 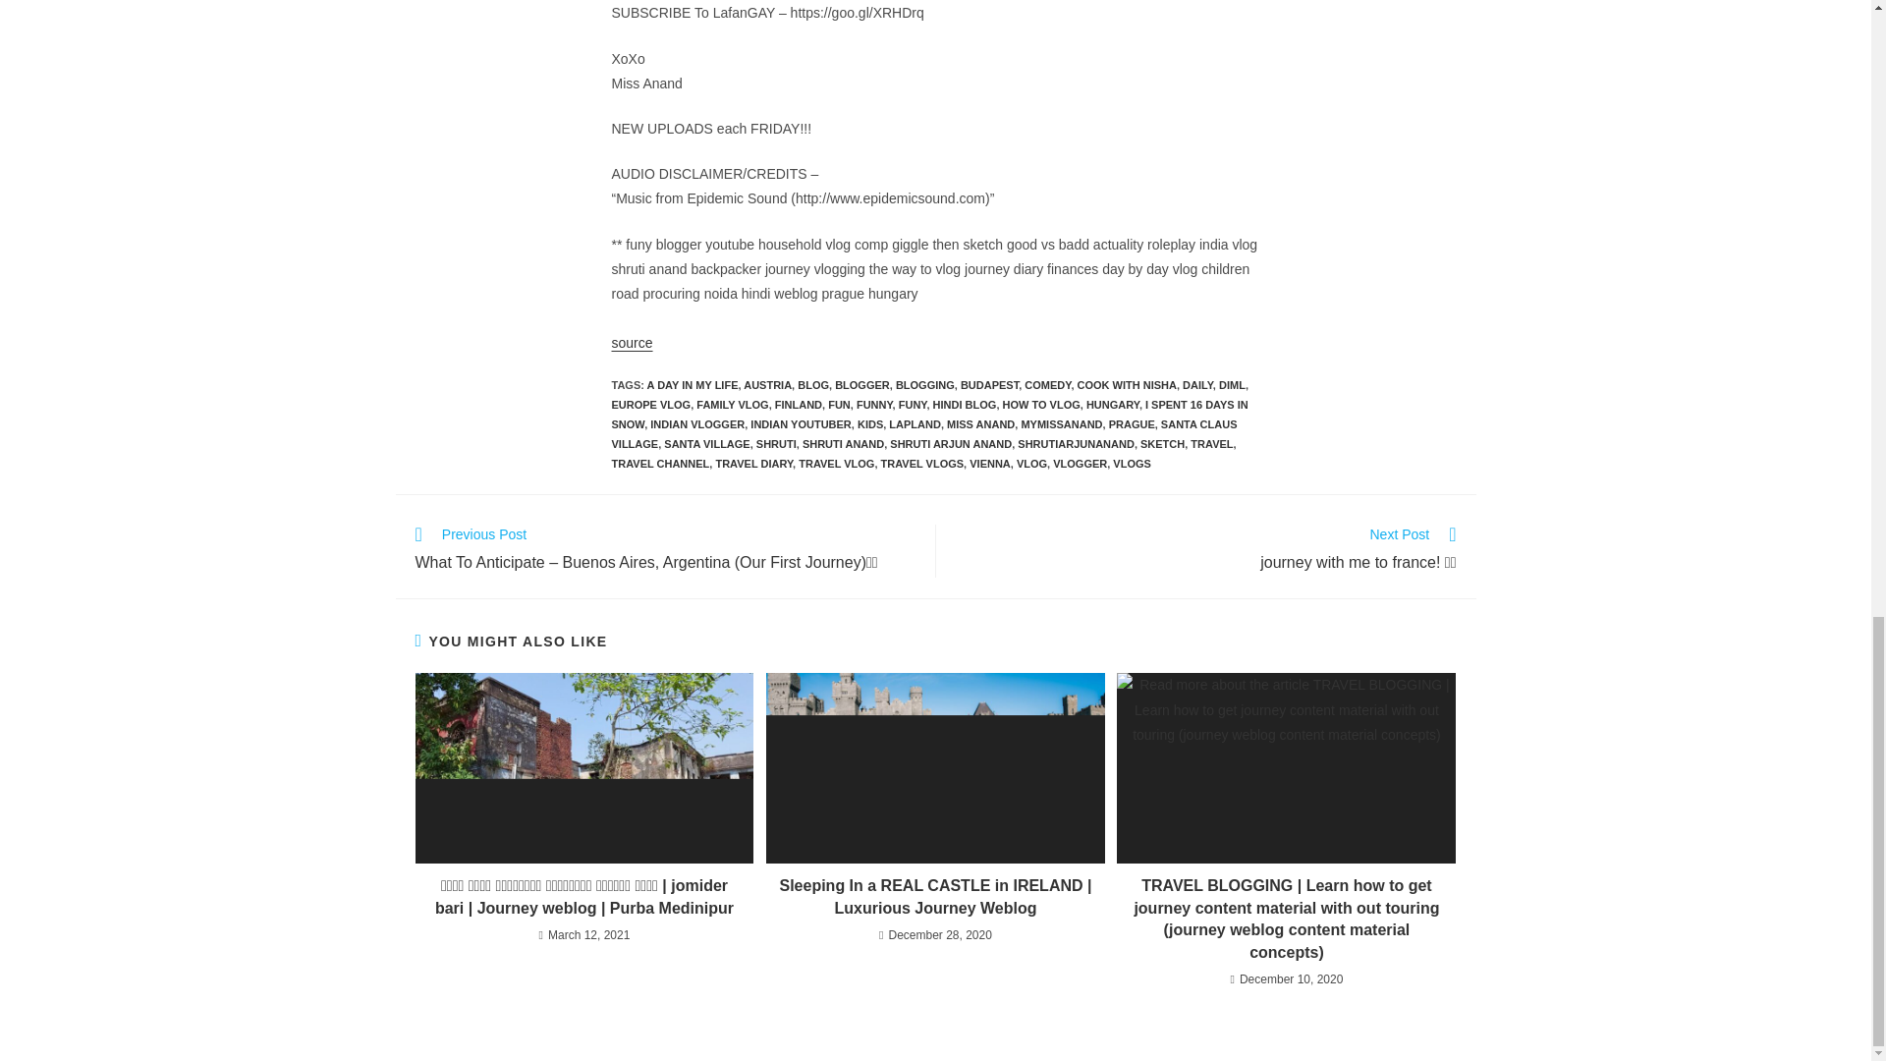 What do you see at coordinates (767, 385) in the screenshot?
I see `AUSTRIA` at bounding box center [767, 385].